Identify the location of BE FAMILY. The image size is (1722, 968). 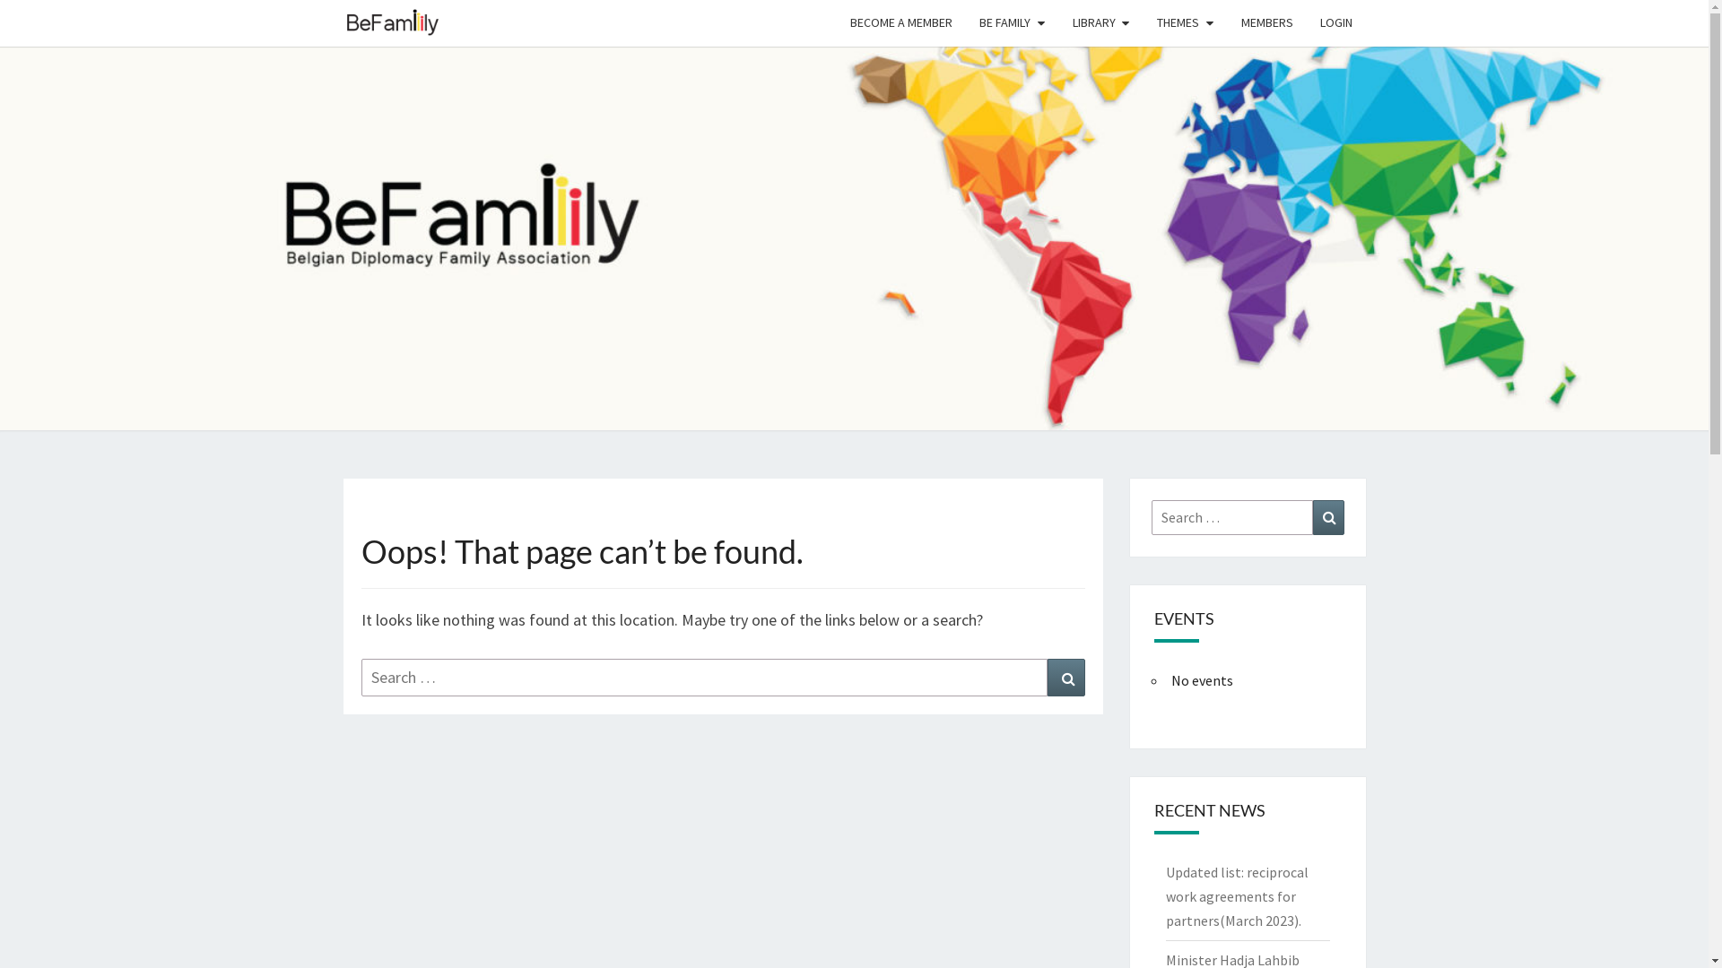
(1013, 23).